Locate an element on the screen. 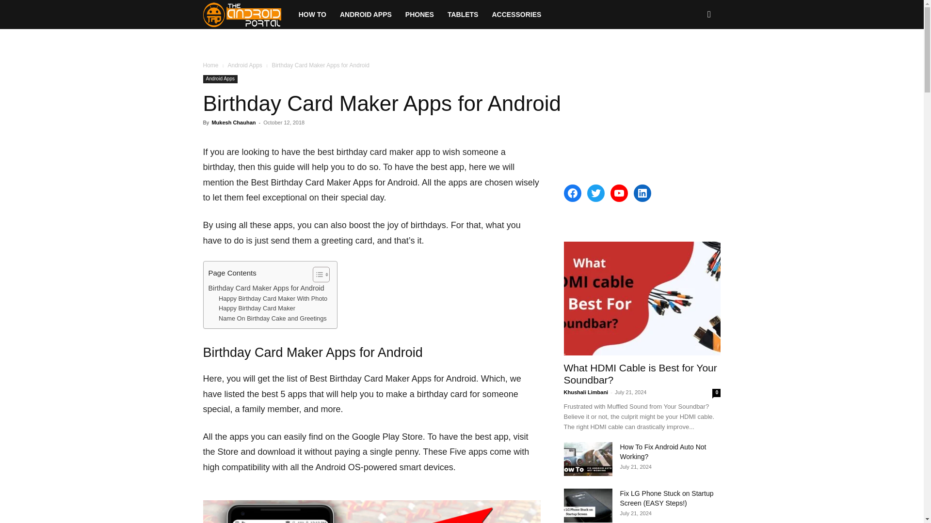  TABLETS is located at coordinates (463, 15).